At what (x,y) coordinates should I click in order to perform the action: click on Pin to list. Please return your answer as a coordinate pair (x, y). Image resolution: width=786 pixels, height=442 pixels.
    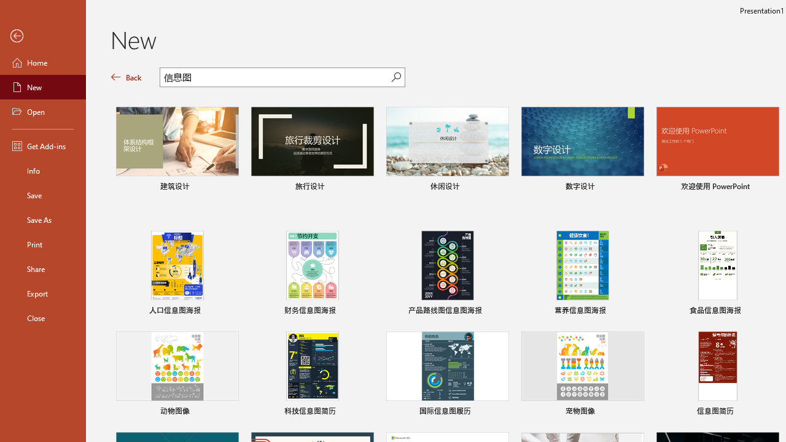
    Looking at the image, I should click on (771, 413).